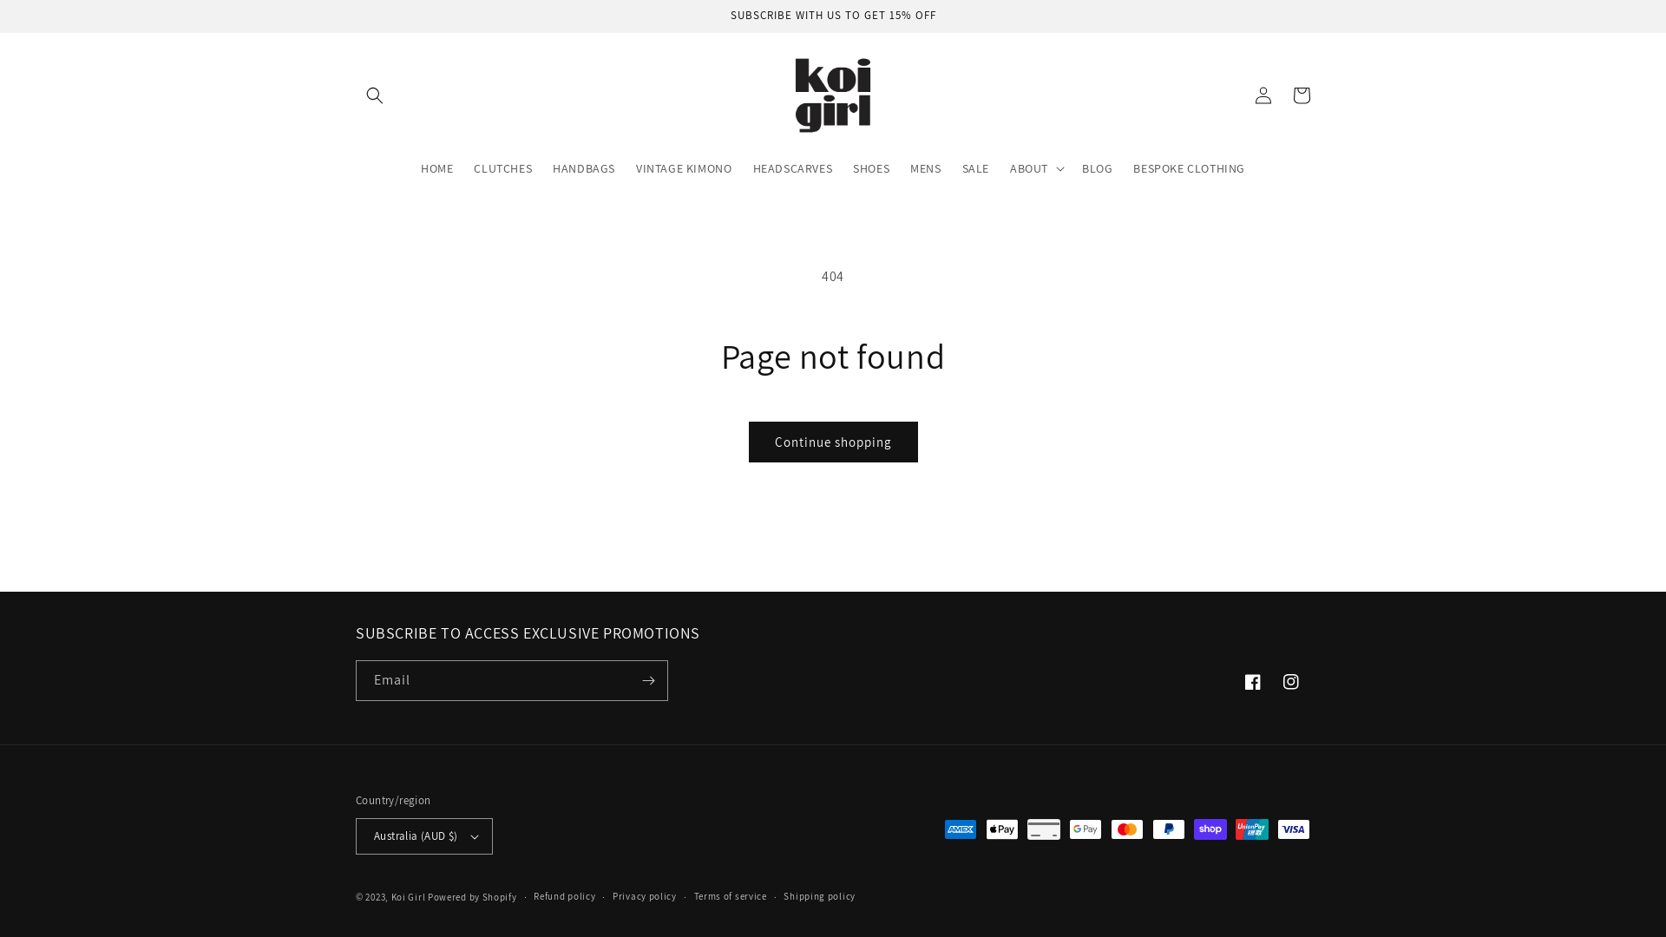 The height and width of the screenshot is (937, 1666). What do you see at coordinates (684, 168) in the screenshot?
I see `VINTAGE KIMONO` at bounding box center [684, 168].